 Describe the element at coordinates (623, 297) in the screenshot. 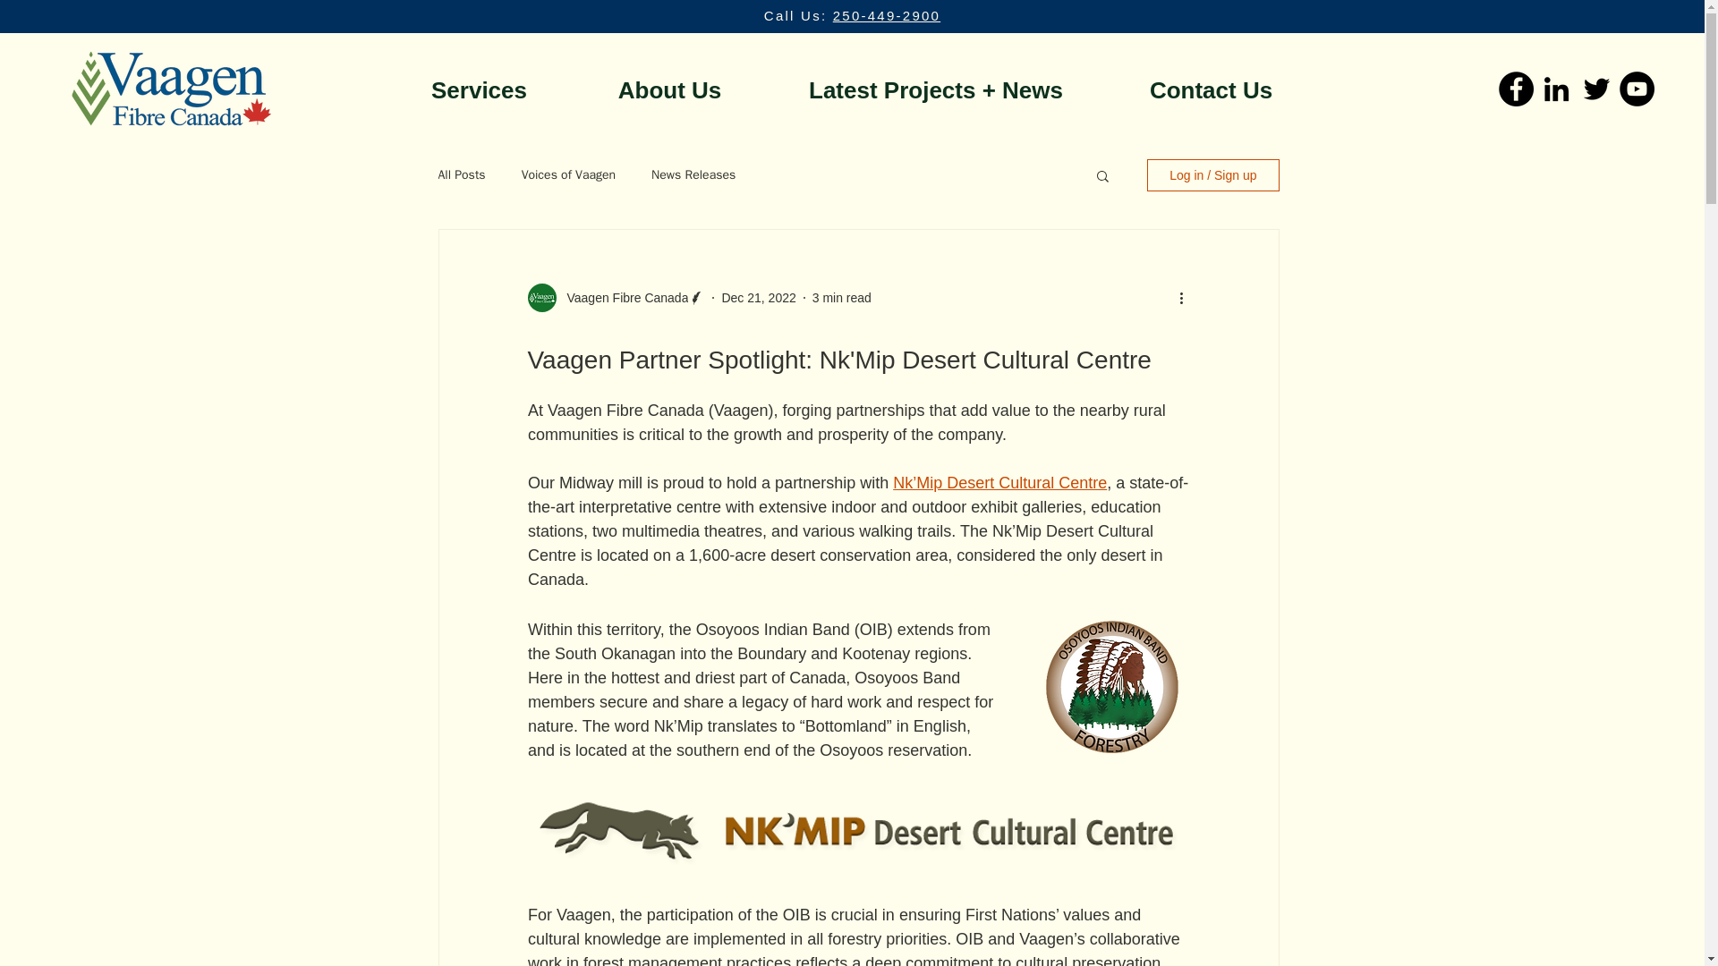

I see `Vaagen Fibre Canada` at that location.